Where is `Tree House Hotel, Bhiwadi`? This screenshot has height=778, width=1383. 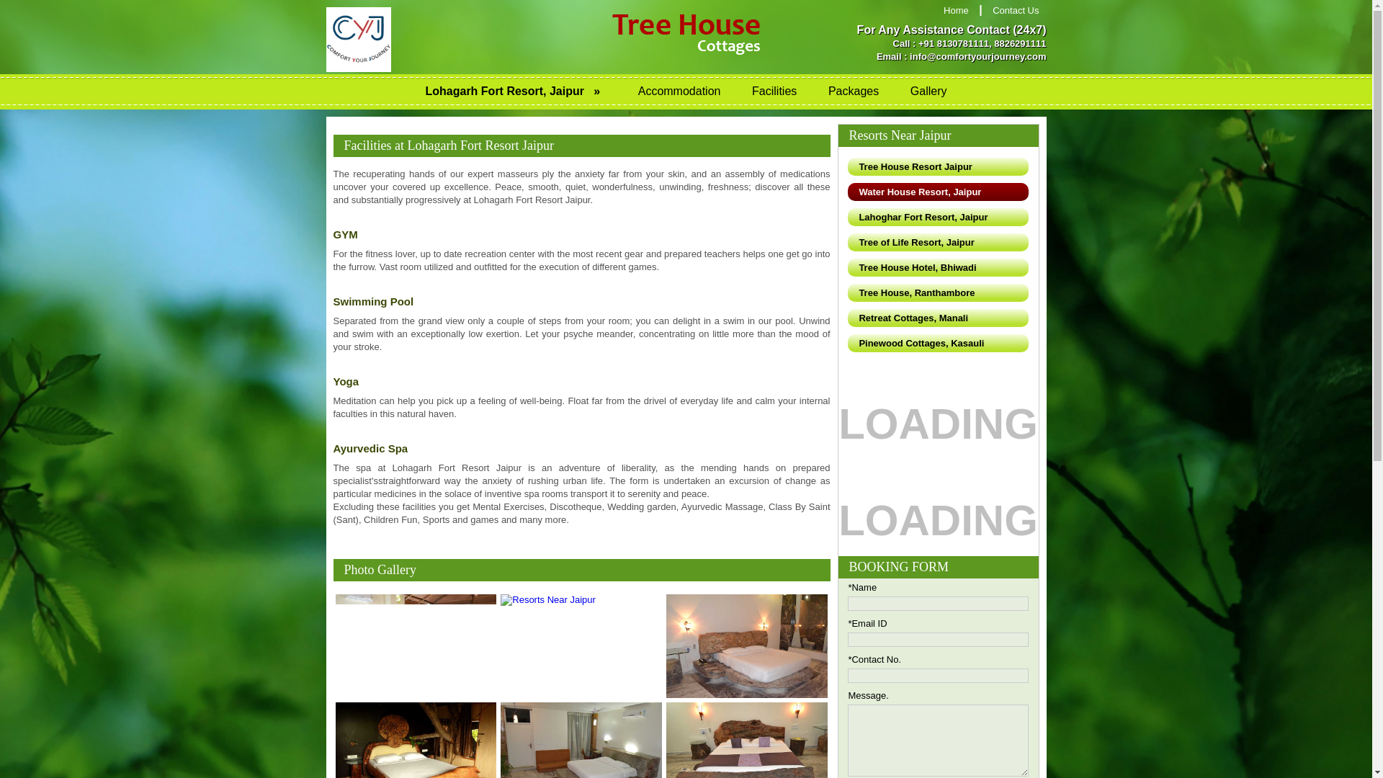 Tree House Hotel, Bhiwadi is located at coordinates (937, 267).